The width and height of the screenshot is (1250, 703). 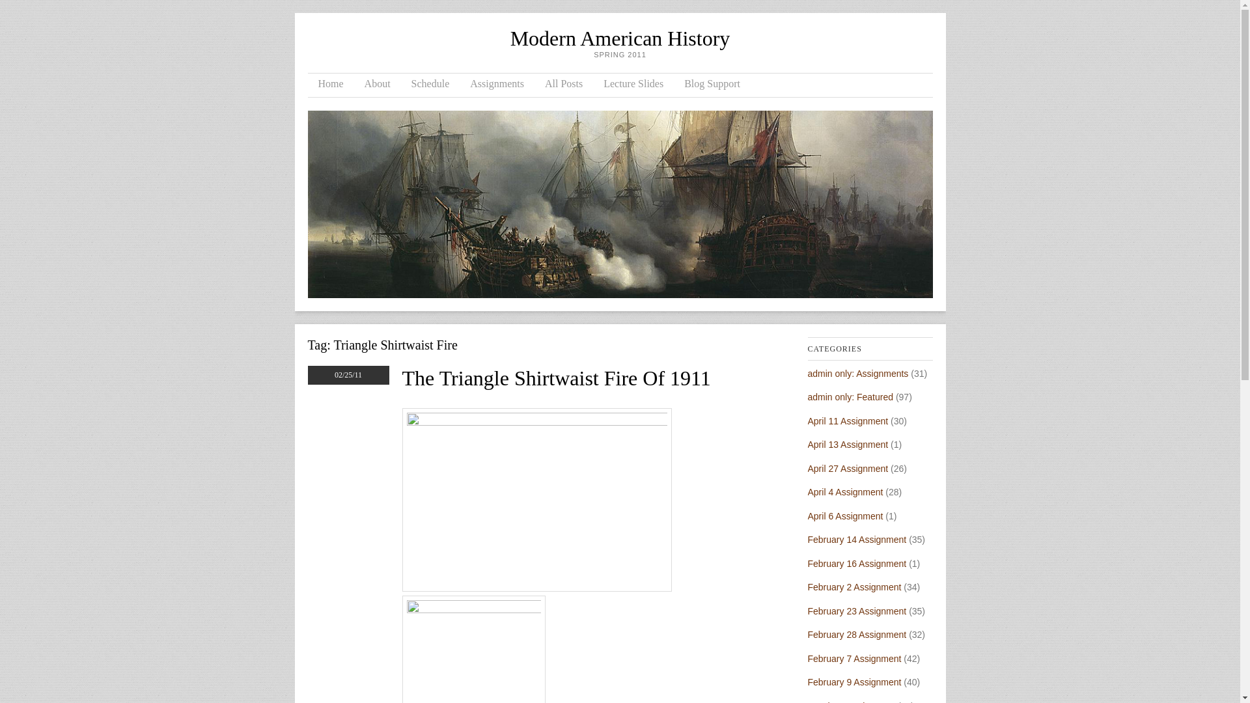 I want to click on Assignments, so click(x=497, y=85).